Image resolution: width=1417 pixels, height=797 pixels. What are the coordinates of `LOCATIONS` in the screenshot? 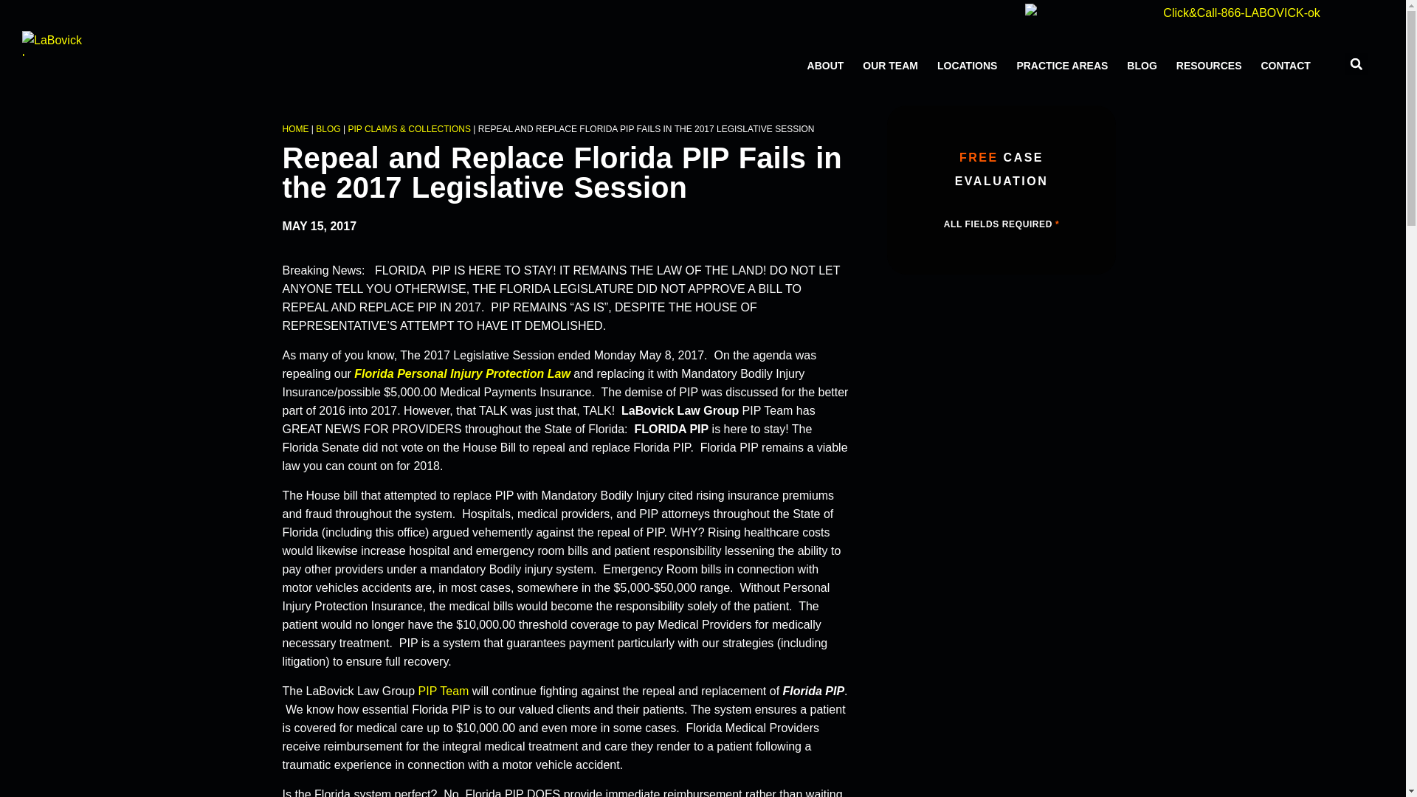 It's located at (967, 65).